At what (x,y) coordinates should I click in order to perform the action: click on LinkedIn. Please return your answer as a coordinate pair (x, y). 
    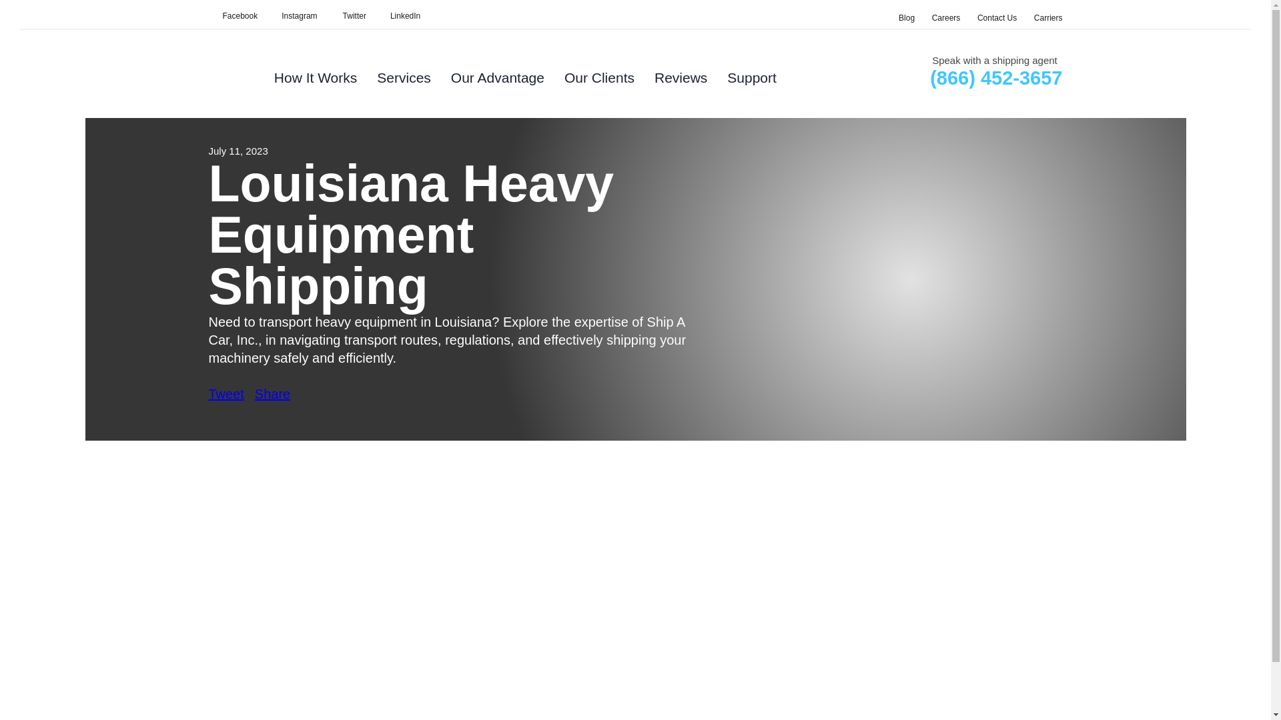
    Looking at the image, I should click on (398, 16).